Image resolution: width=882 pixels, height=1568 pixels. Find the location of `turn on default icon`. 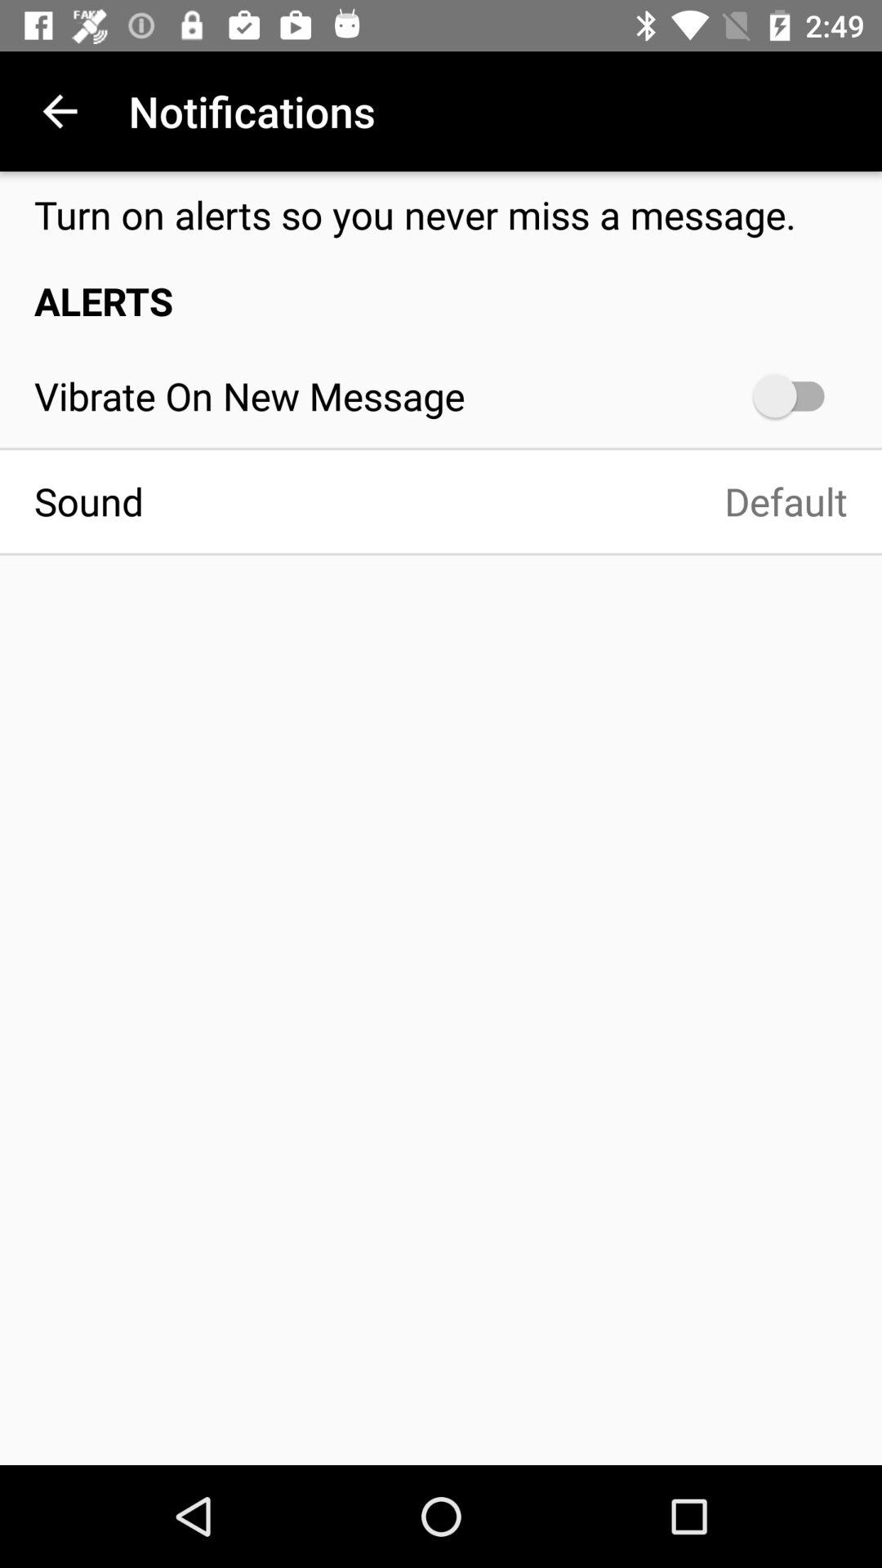

turn on default icon is located at coordinates (513, 501).